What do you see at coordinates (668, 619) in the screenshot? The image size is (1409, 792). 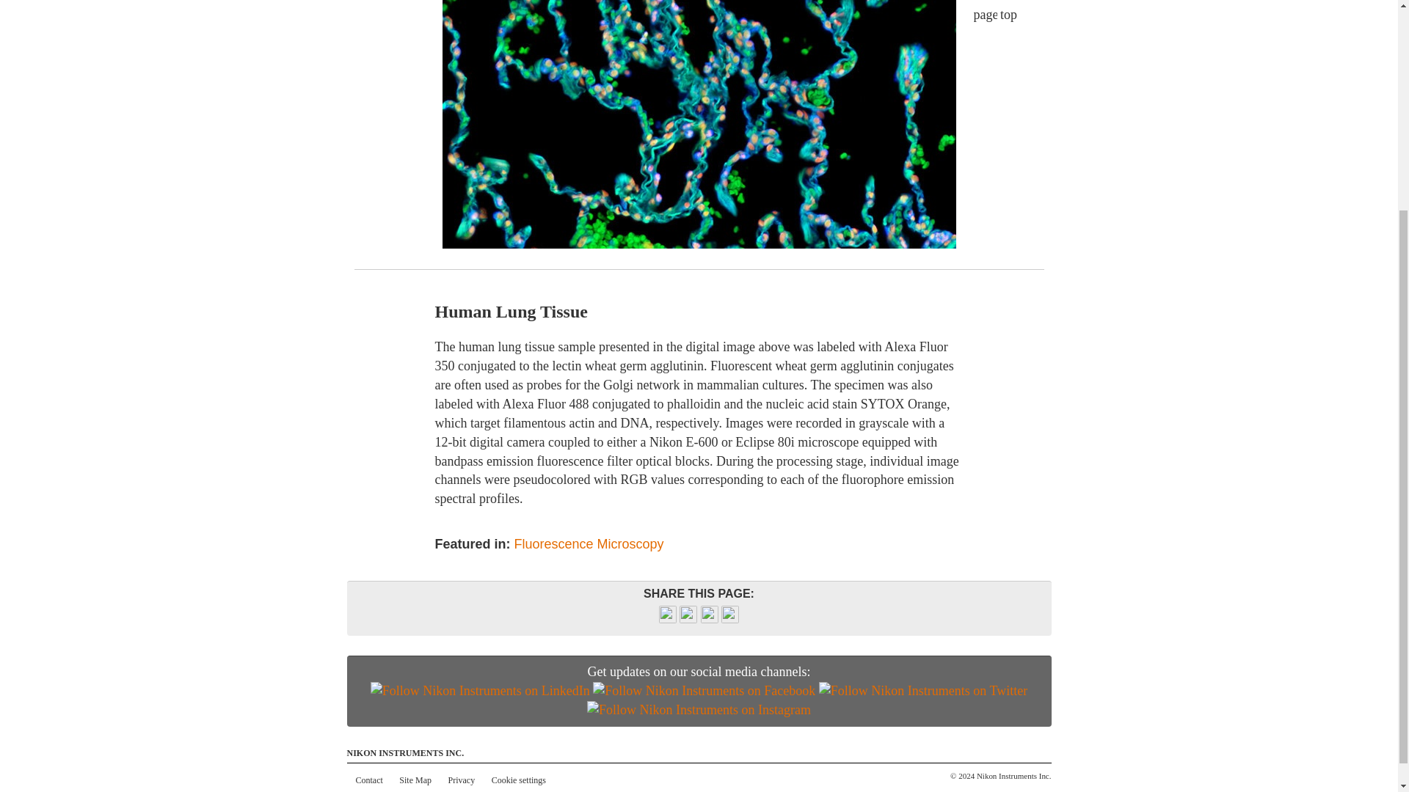 I see `Share on Facebook` at bounding box center [668, 619].